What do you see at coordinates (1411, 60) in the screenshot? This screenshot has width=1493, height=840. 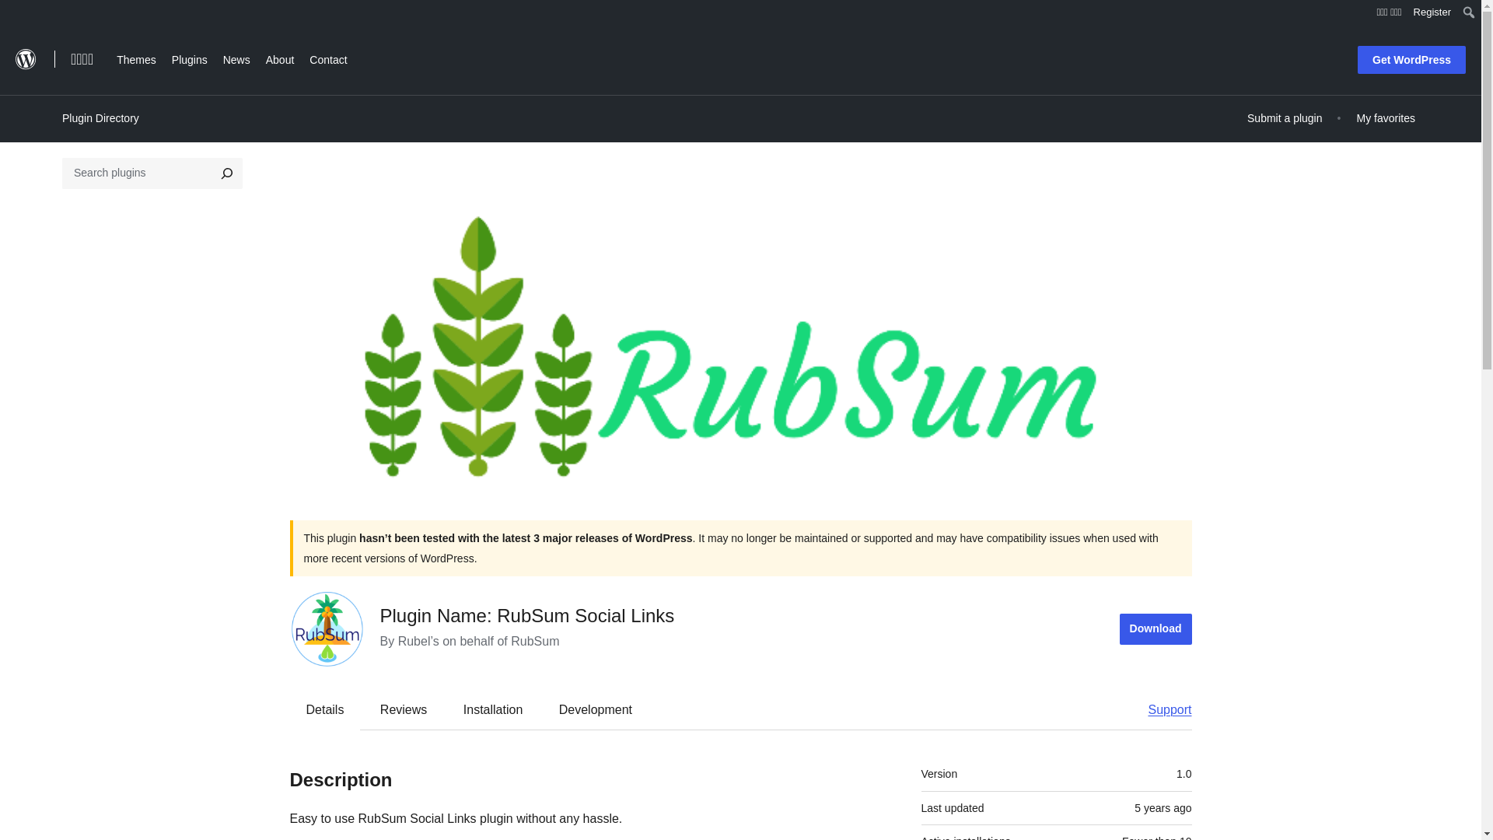 I see `Get WordPress` at bounding box center [1411, 60].